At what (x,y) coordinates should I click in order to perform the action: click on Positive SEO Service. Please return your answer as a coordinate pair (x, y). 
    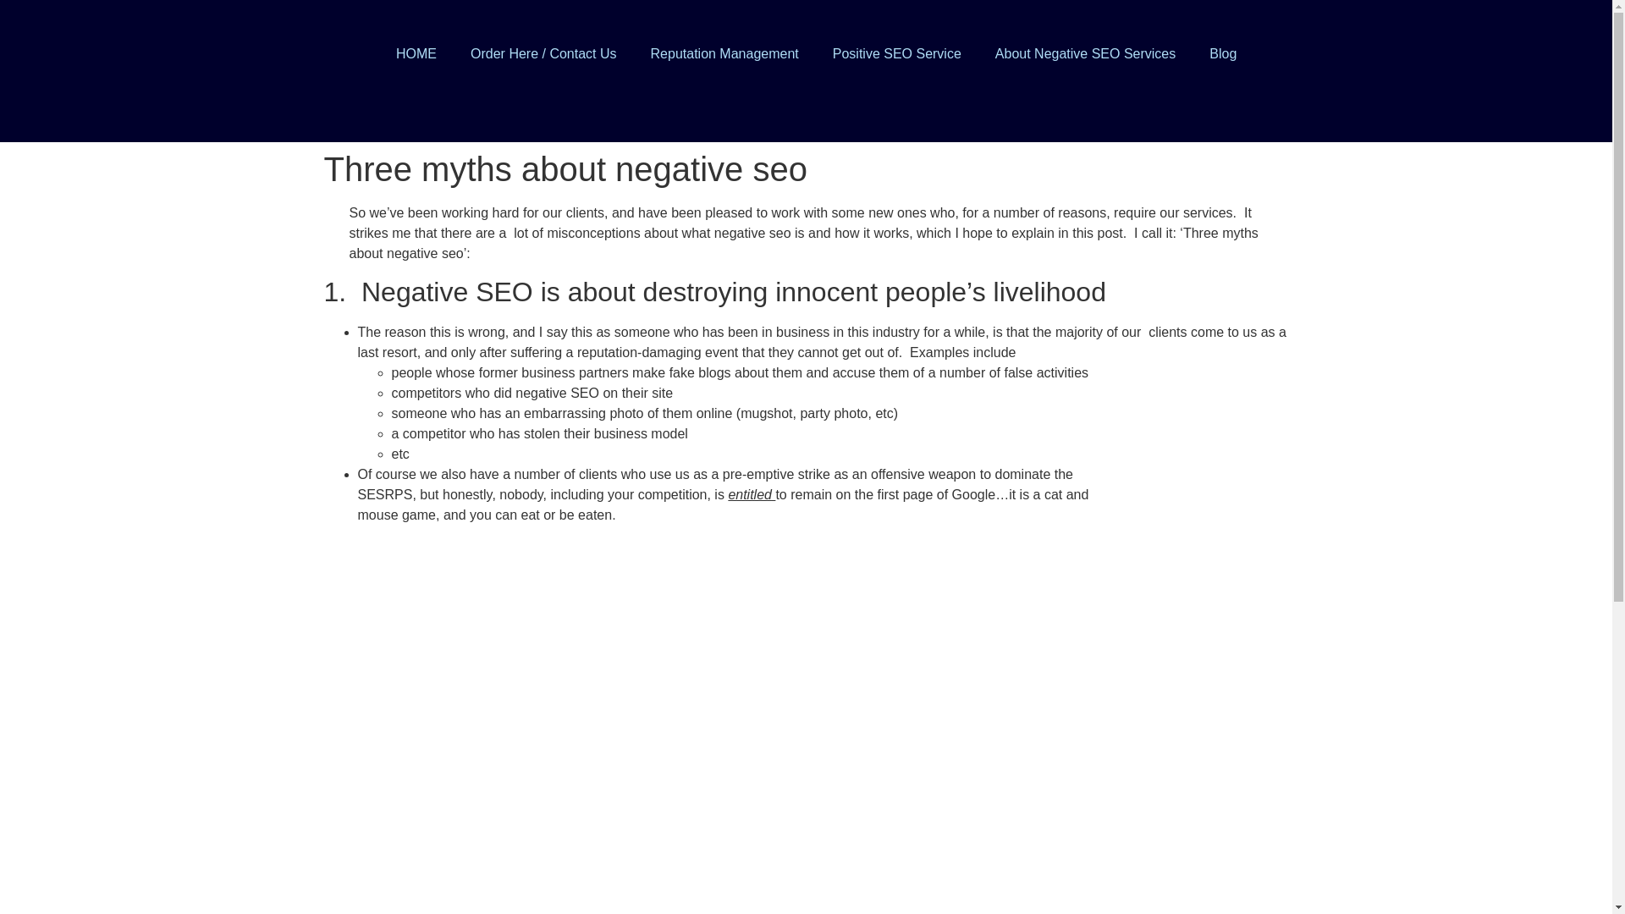
    Looking at the image, I should click on (896, 54).